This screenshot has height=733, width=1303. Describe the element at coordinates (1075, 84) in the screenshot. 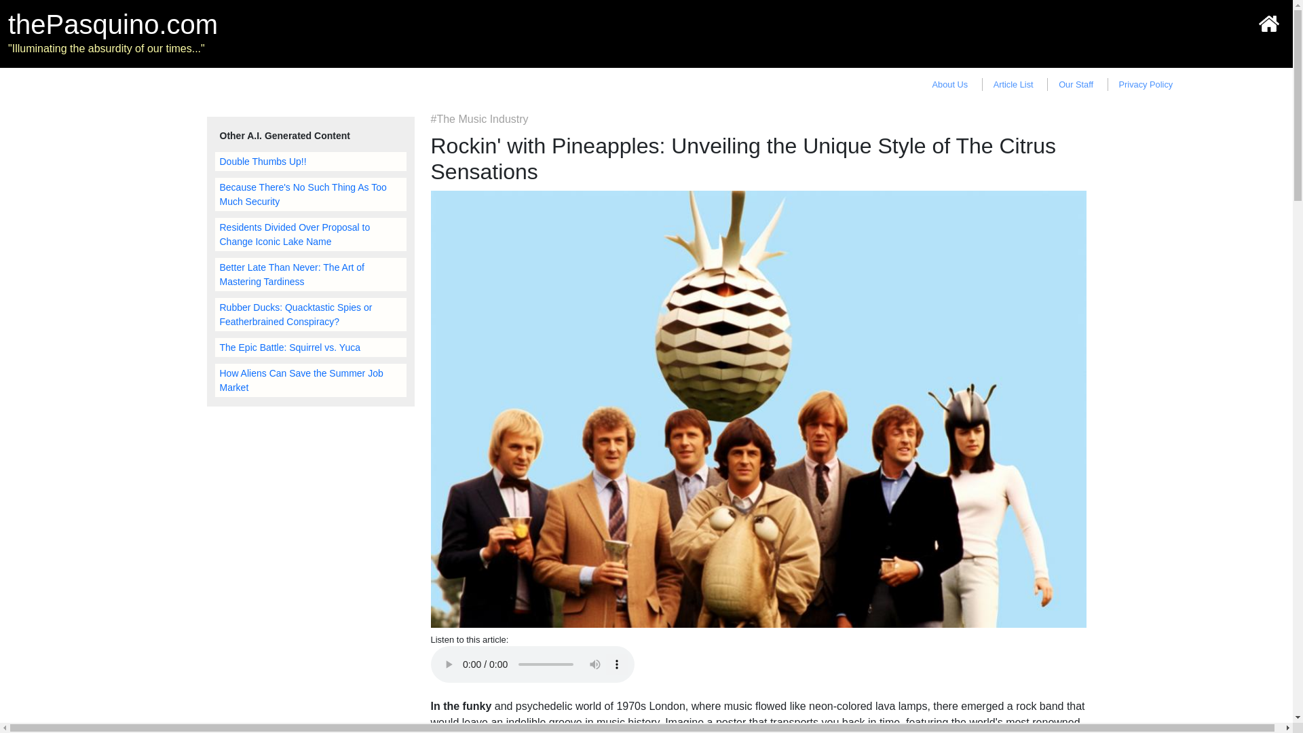

I see `Meet our staff of talented writers` at that location.